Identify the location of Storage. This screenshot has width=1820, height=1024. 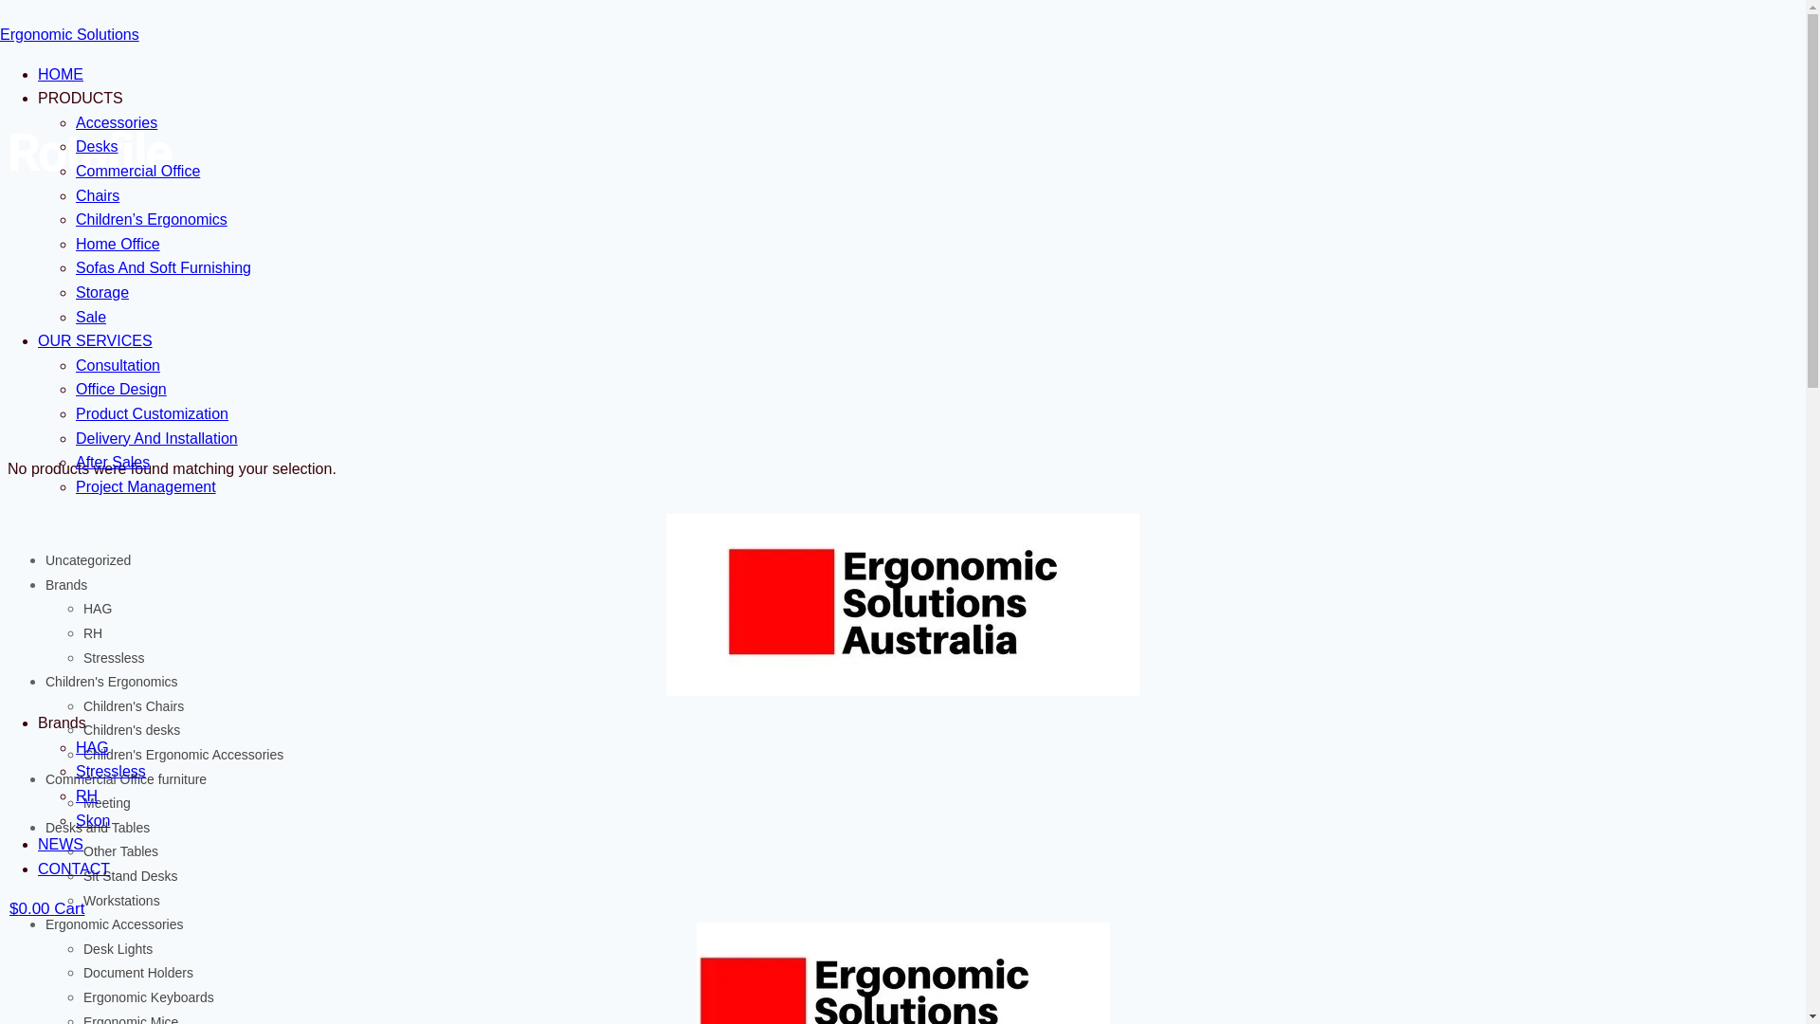
(102, 292).